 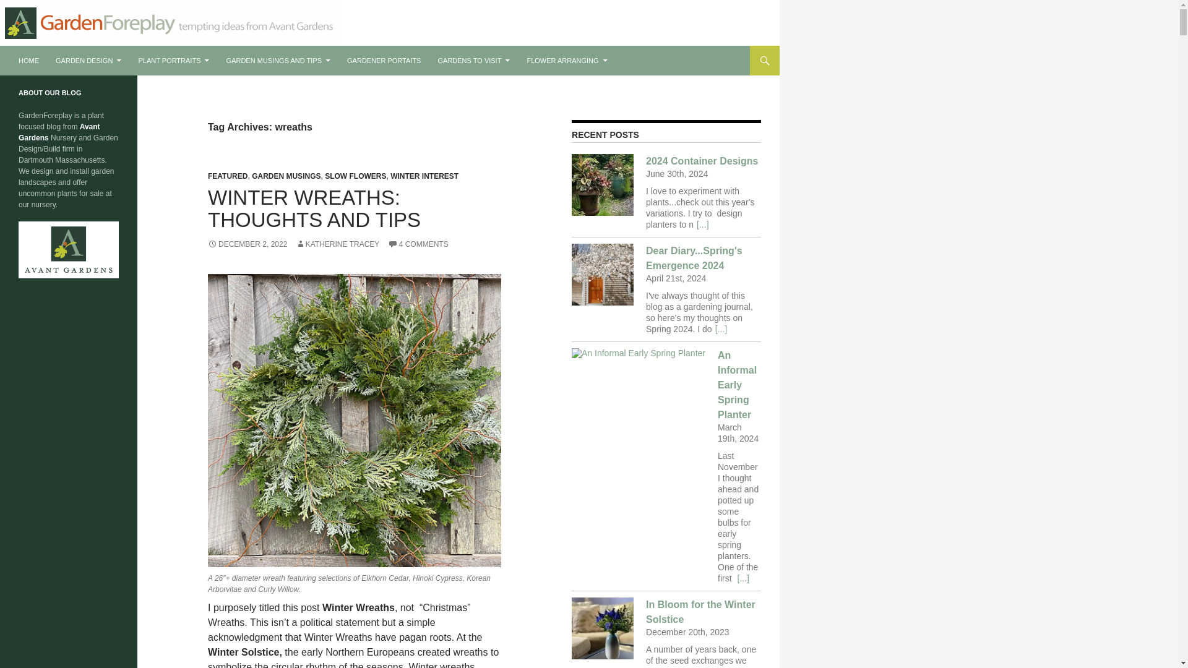 What do you see at coordinates (28, 61) in the screenshot?
I see `HOME` at bounding box center [28, 61].